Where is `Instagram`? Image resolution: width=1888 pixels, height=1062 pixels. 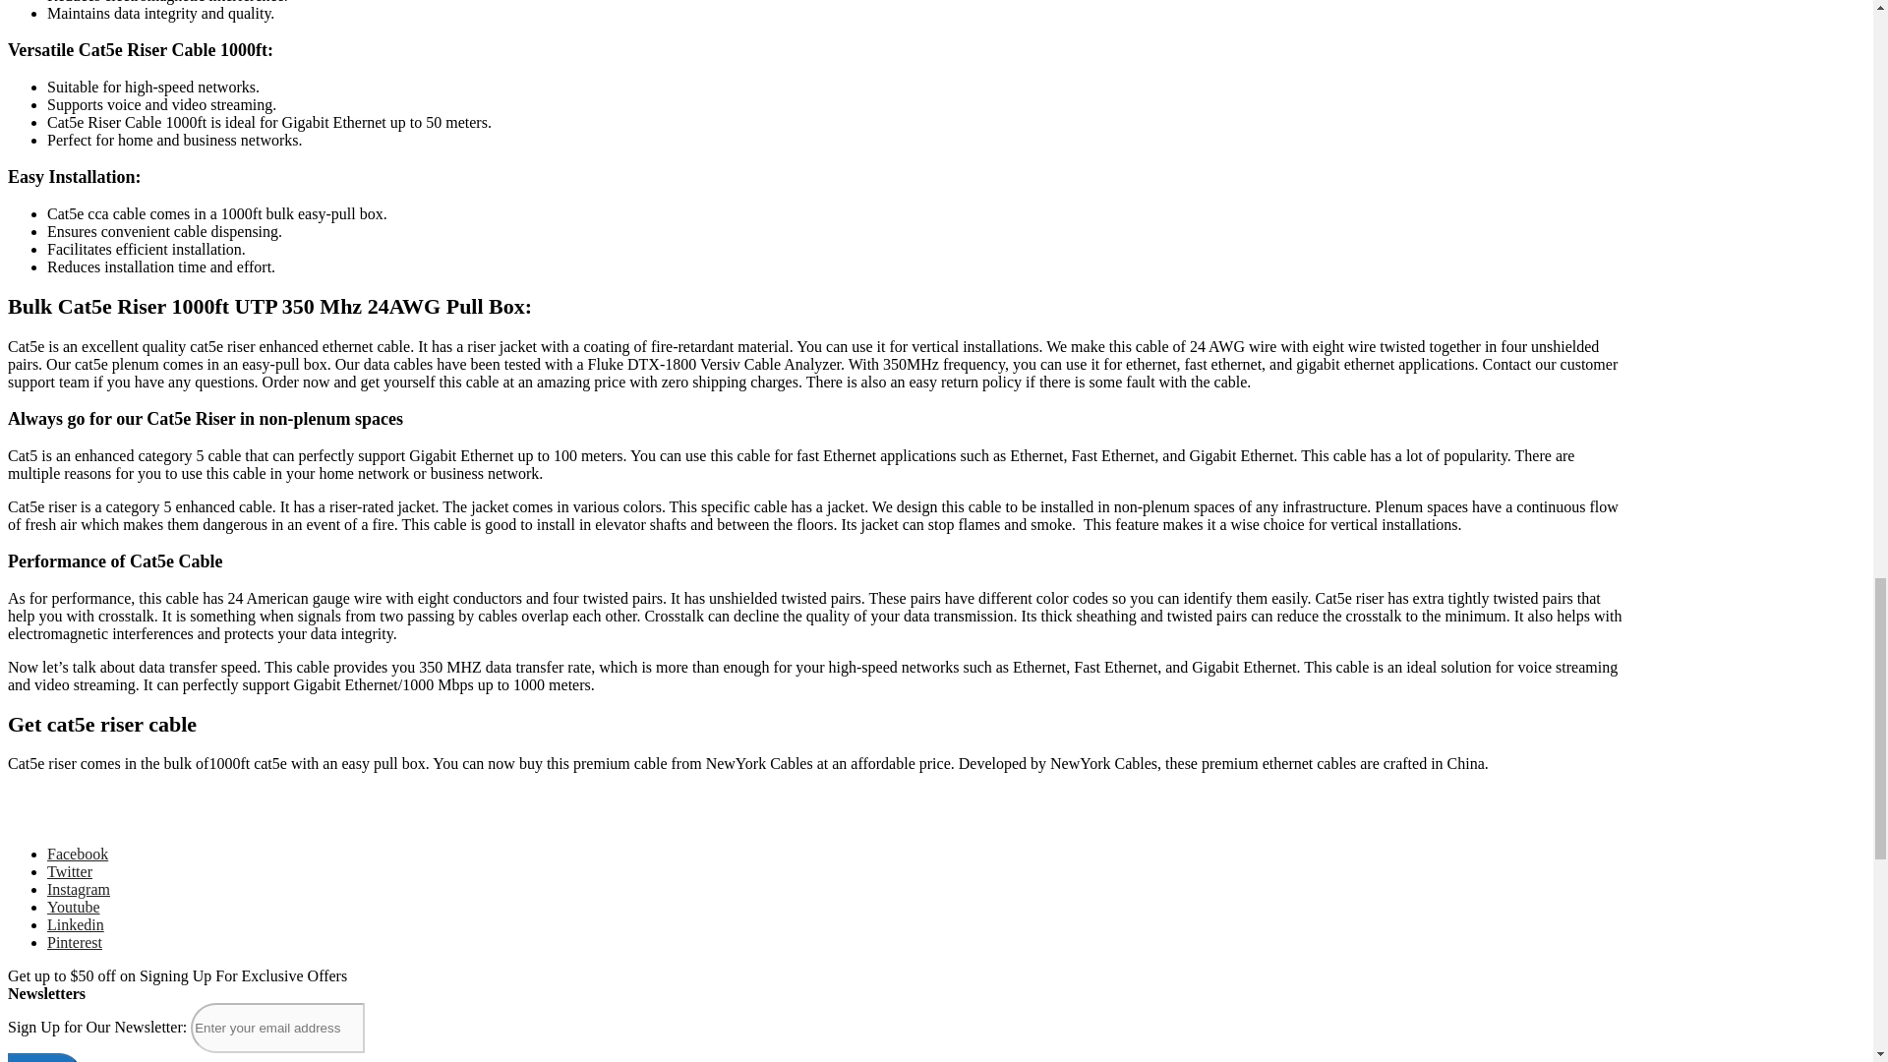 Instagram is located at coordinates (79, 889).